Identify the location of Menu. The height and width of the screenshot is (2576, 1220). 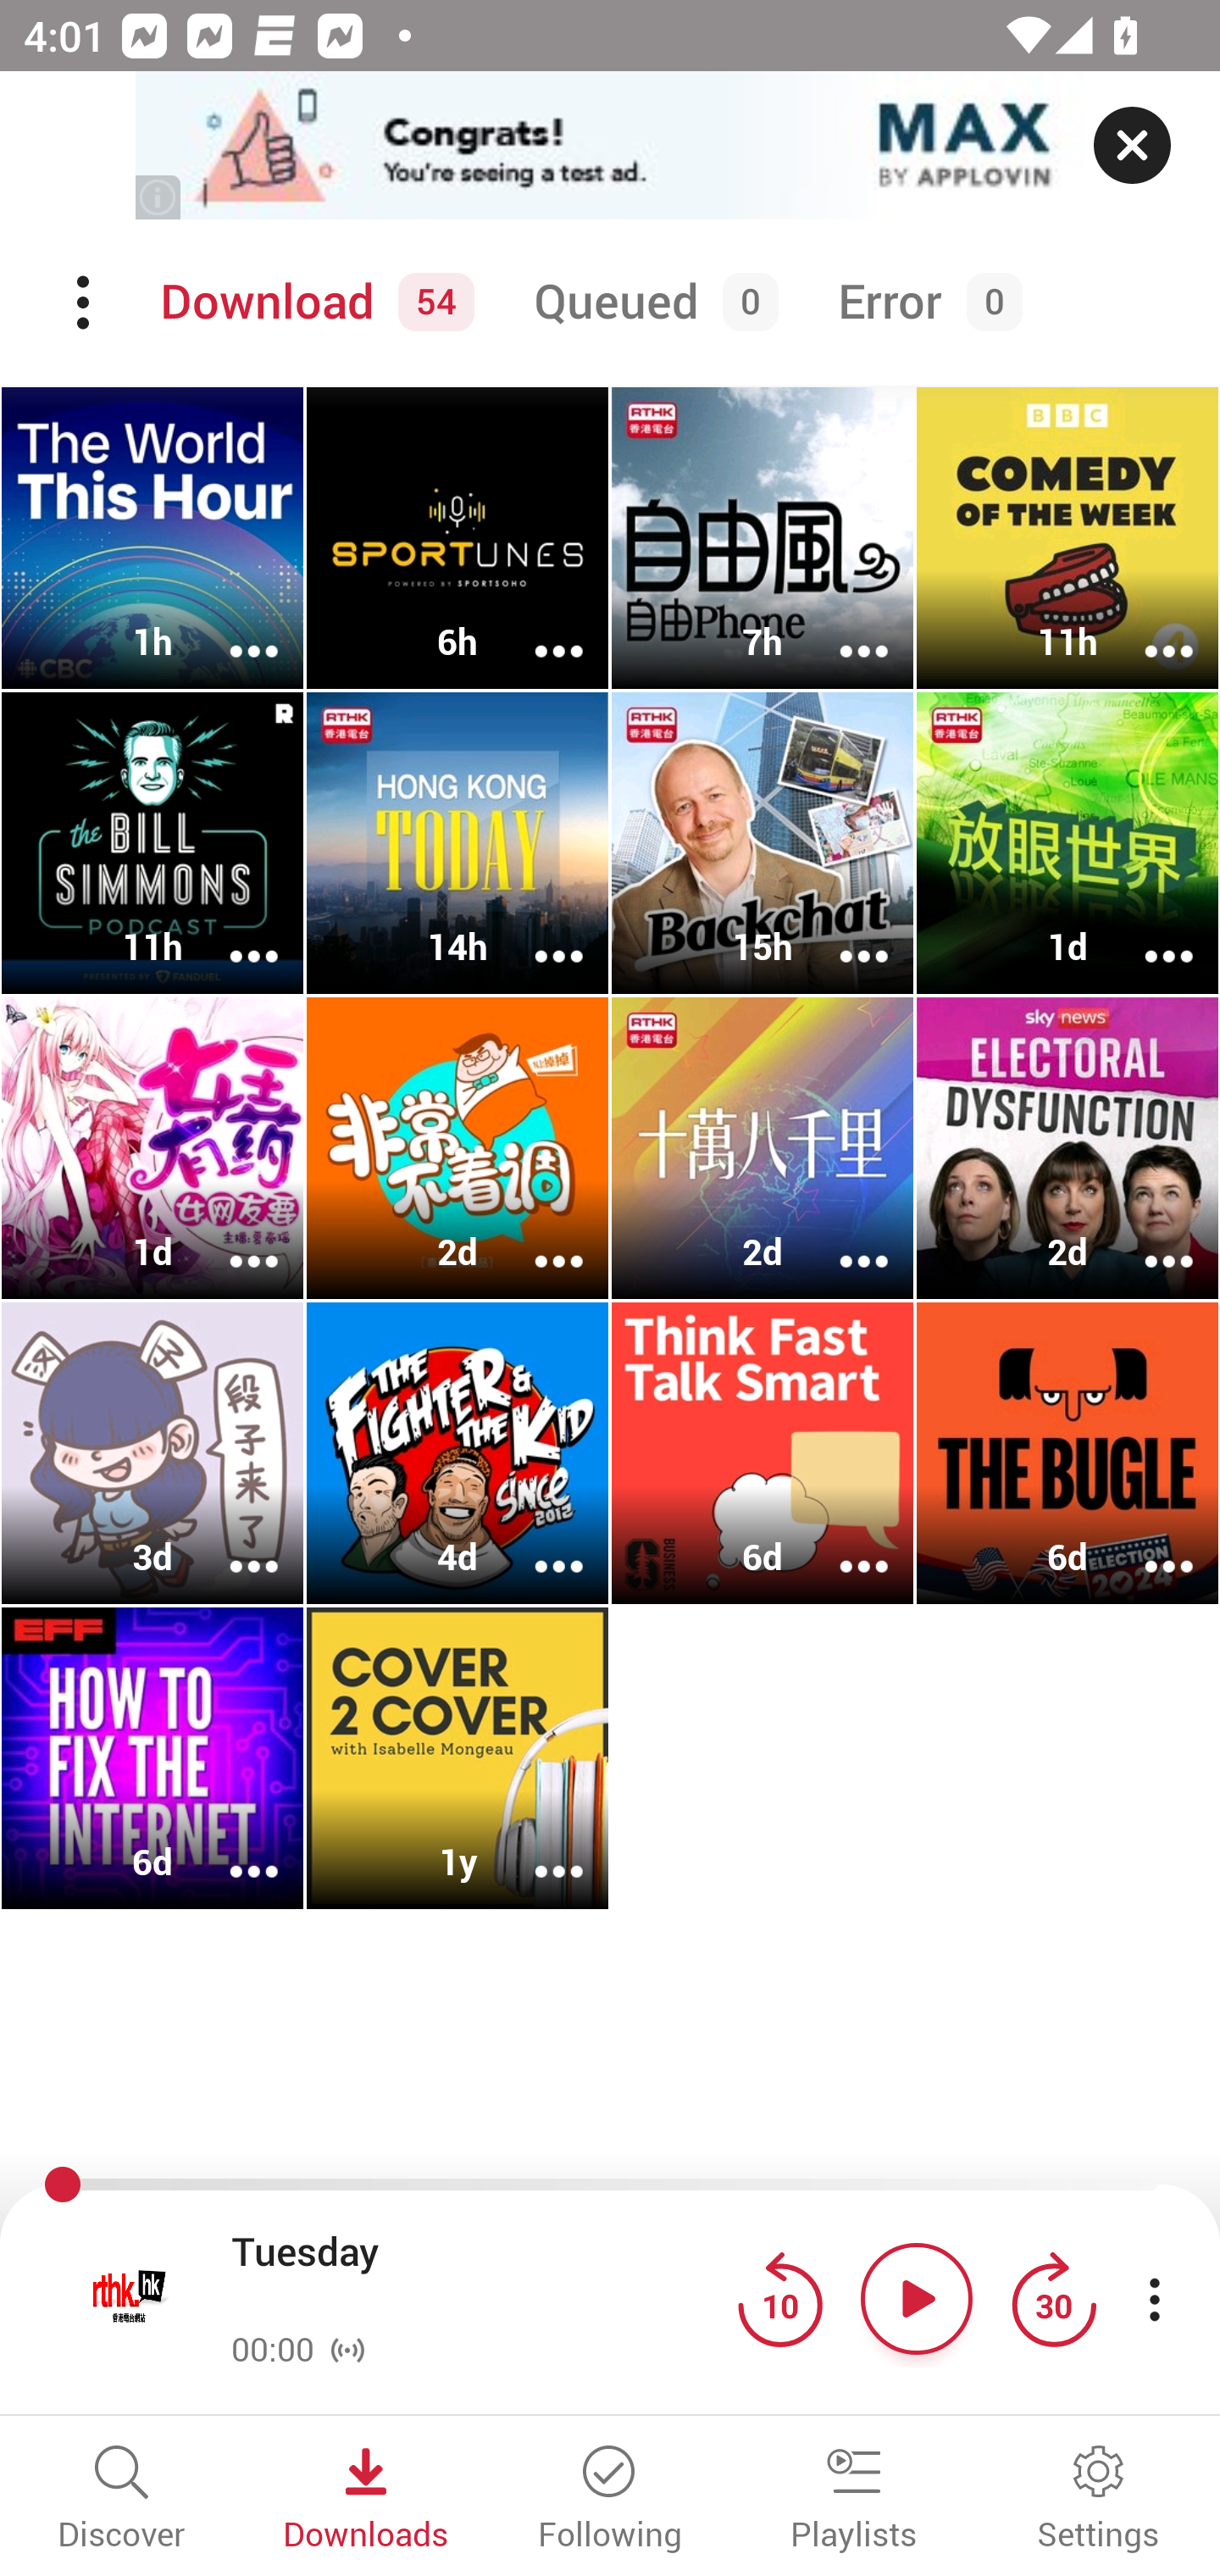
(86, 303).